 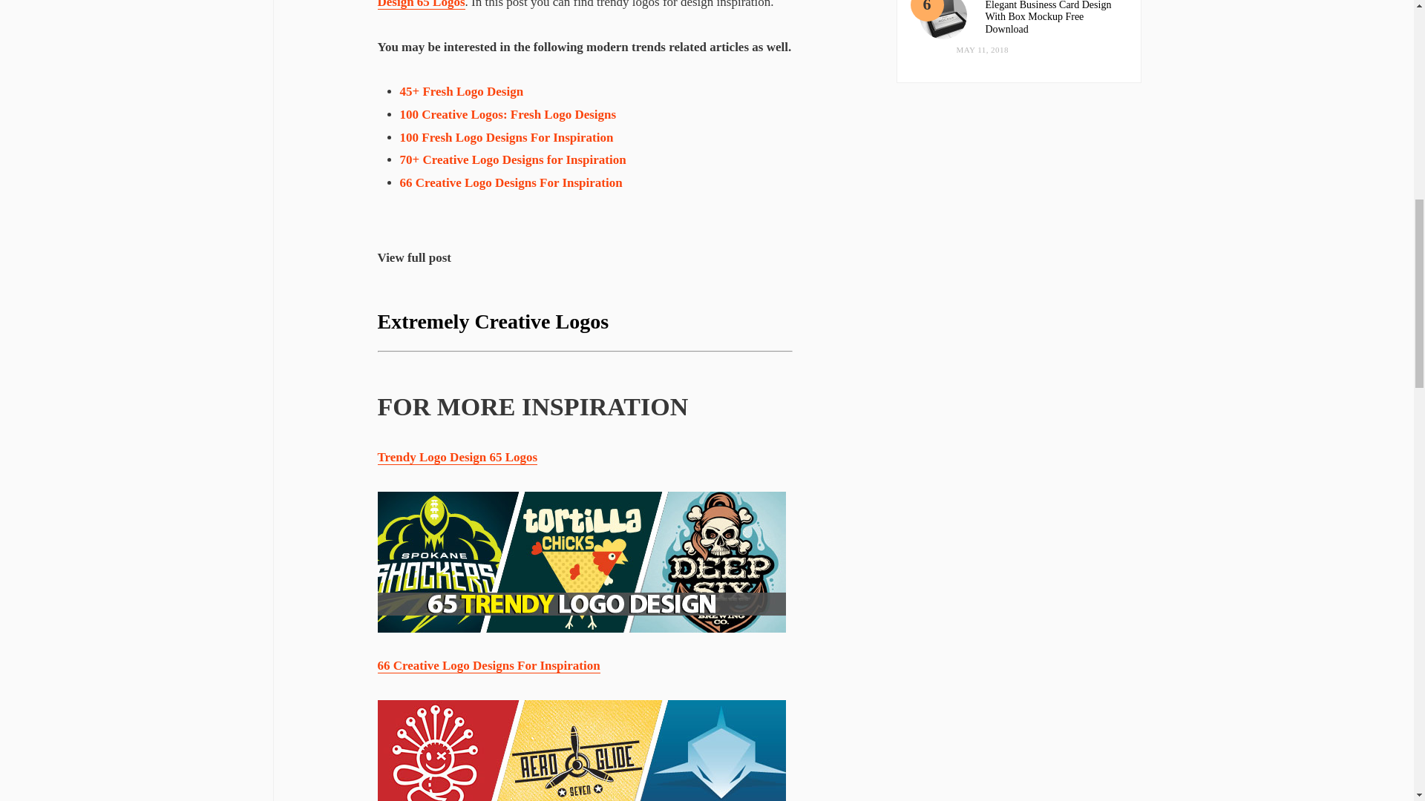 What do you see at coordinates (580, 751) in the screenshot?
I see `66 Creative Logo Designs For Inspiration` at bounding box center [580, 751].